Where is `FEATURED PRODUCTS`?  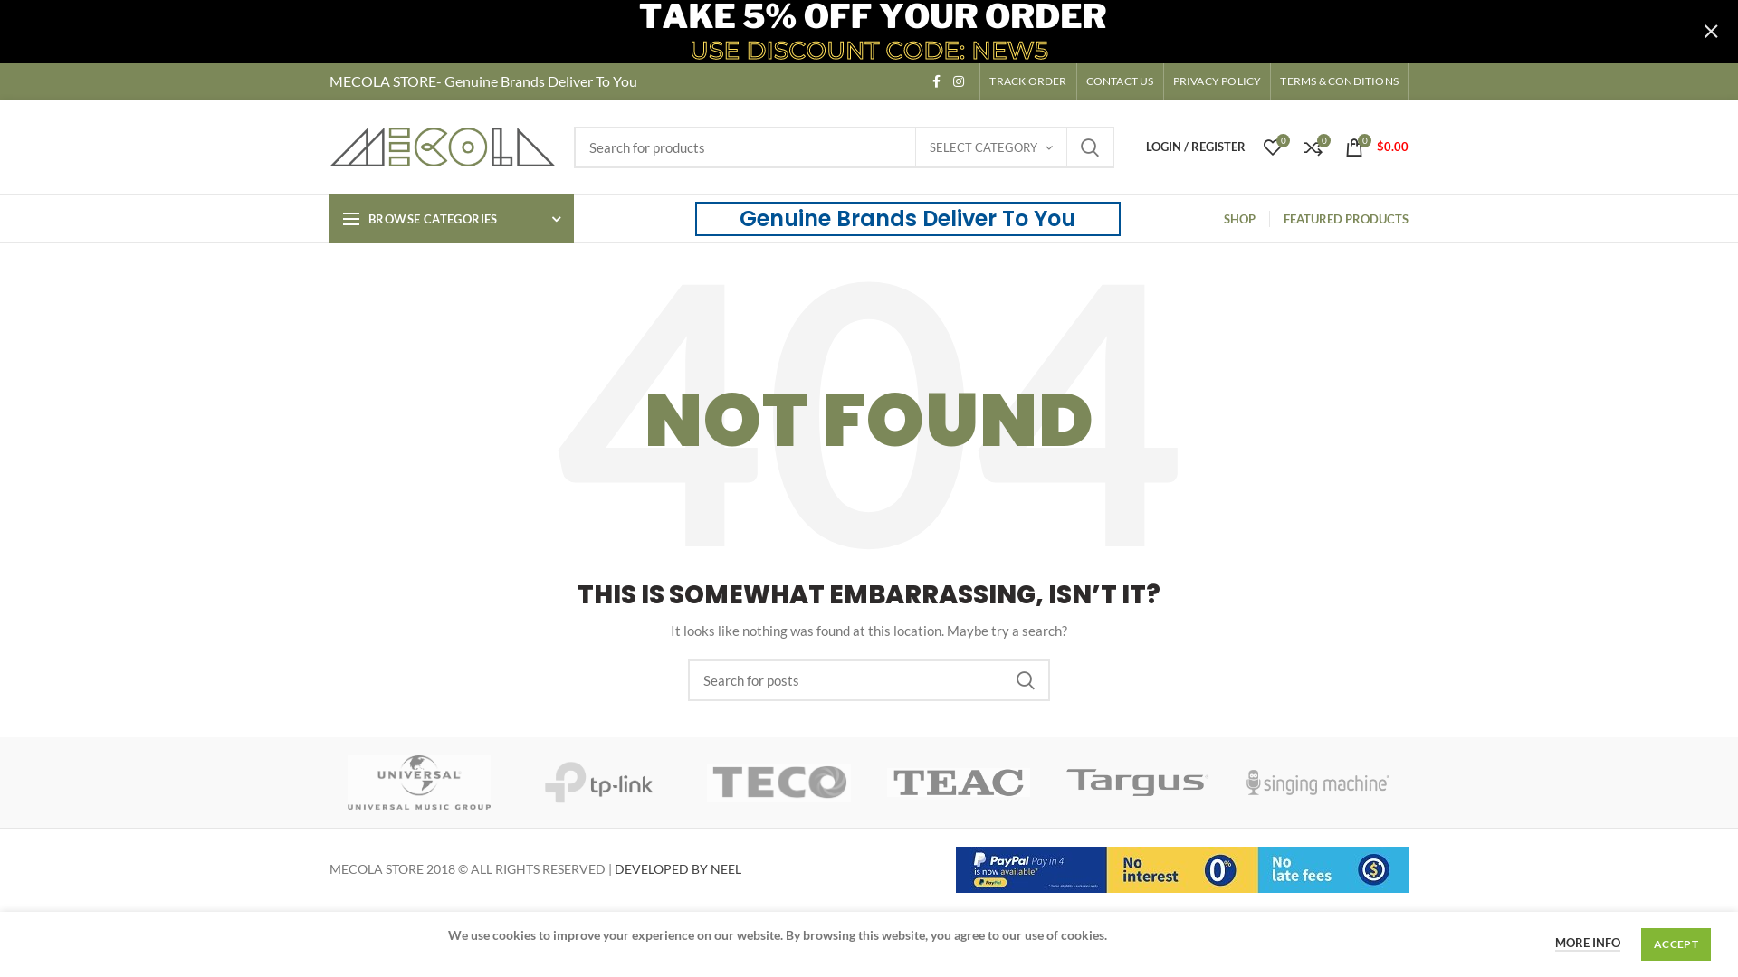
FEATURED PRODUCTS is located at coordinates (1346, 219).